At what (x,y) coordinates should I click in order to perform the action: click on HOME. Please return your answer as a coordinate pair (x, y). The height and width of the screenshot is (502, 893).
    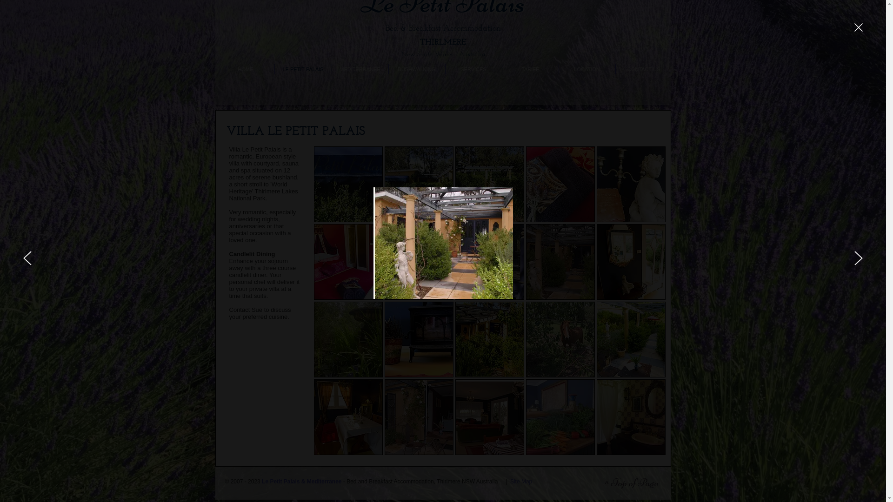
    Looking at the image, I should click on (246, 69).